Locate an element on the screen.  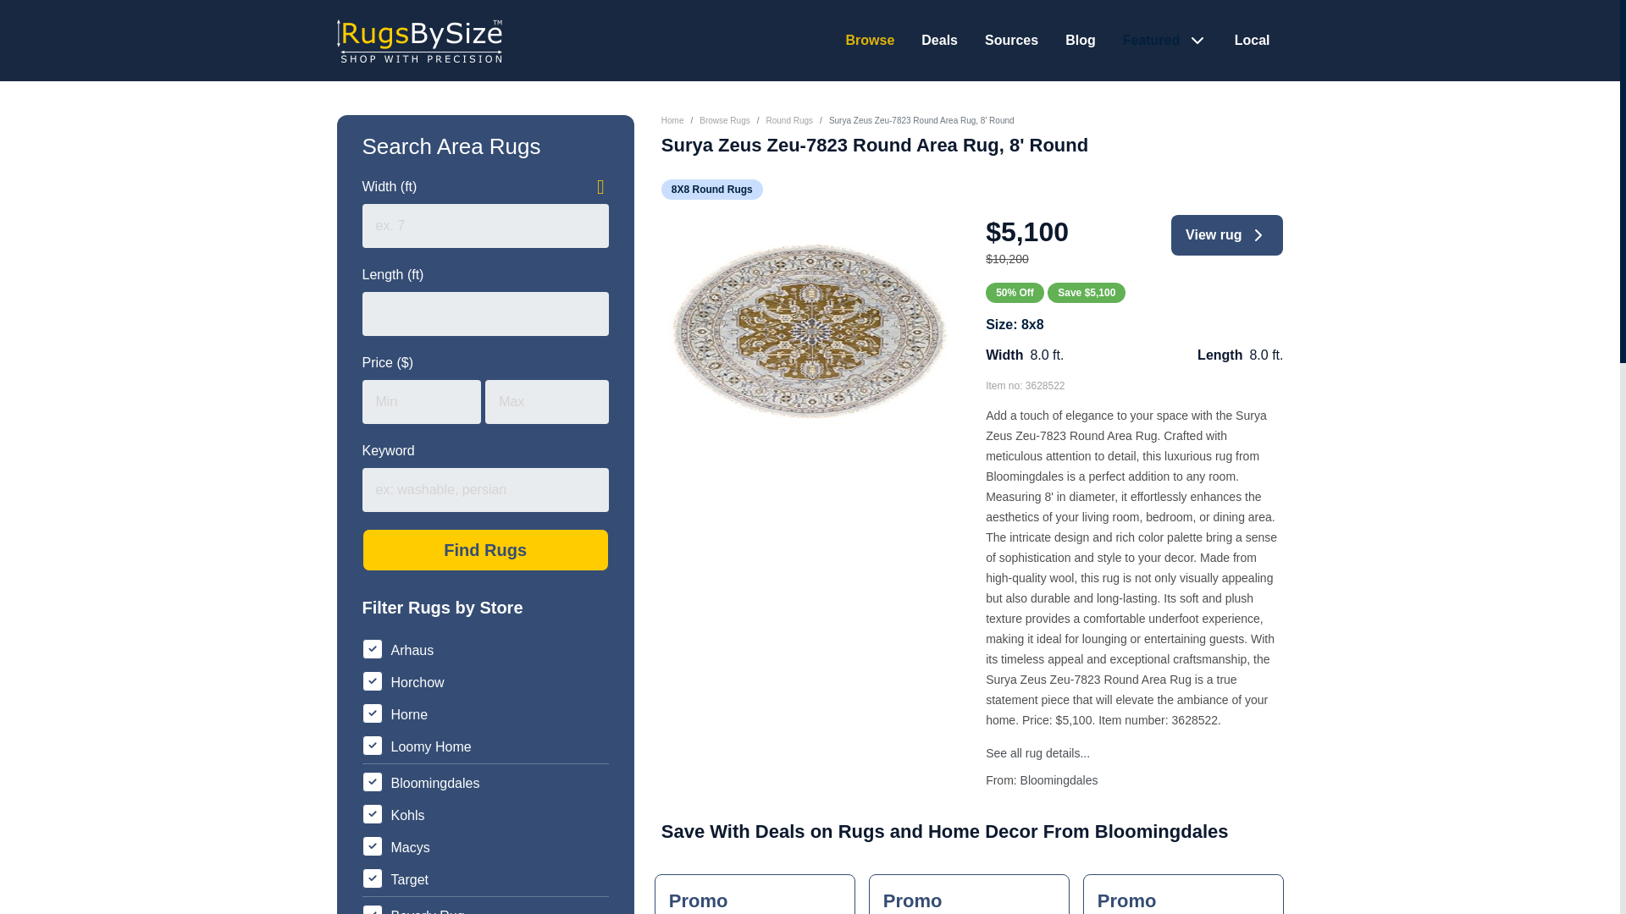
Promo is located at coordinates (969, 894).